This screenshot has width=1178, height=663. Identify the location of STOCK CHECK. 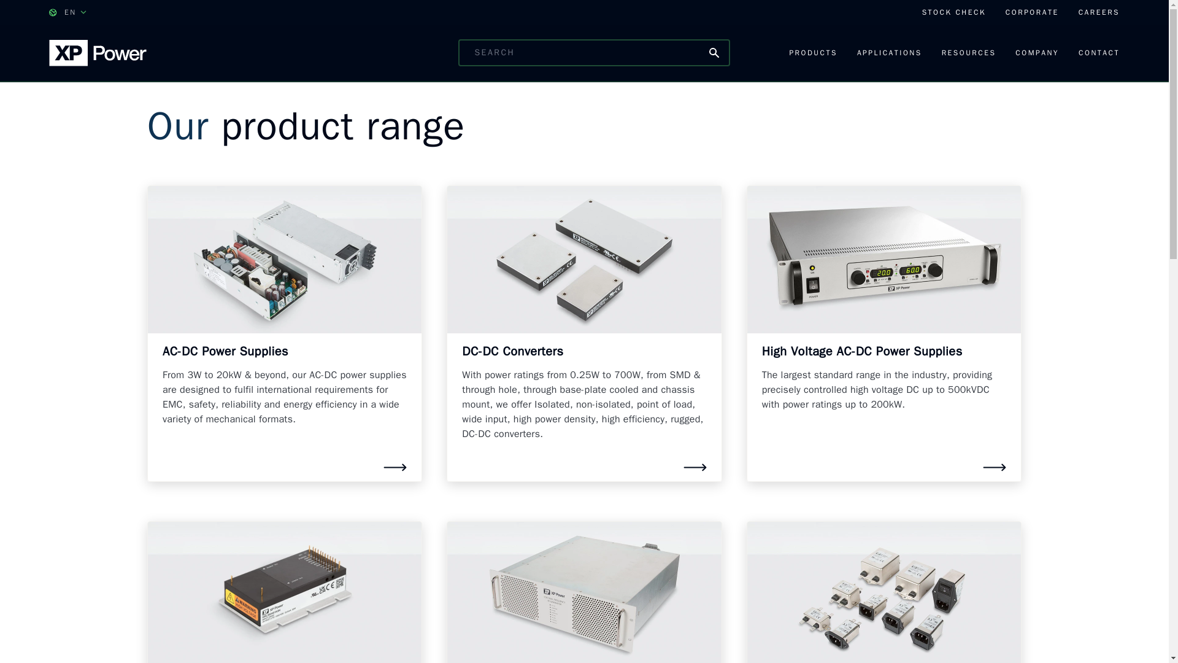
(954, 12).